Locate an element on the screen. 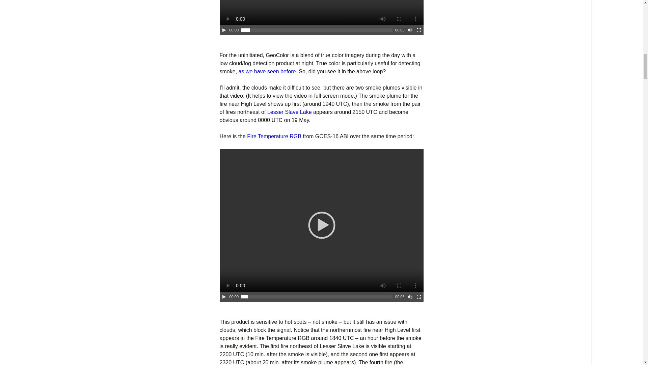  Fullscreen is located at coordinates (418, 297).